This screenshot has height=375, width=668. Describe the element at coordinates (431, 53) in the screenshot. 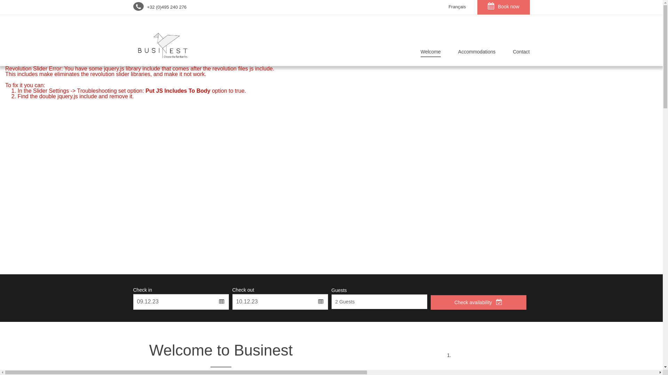

I see `Welcome` at that location.